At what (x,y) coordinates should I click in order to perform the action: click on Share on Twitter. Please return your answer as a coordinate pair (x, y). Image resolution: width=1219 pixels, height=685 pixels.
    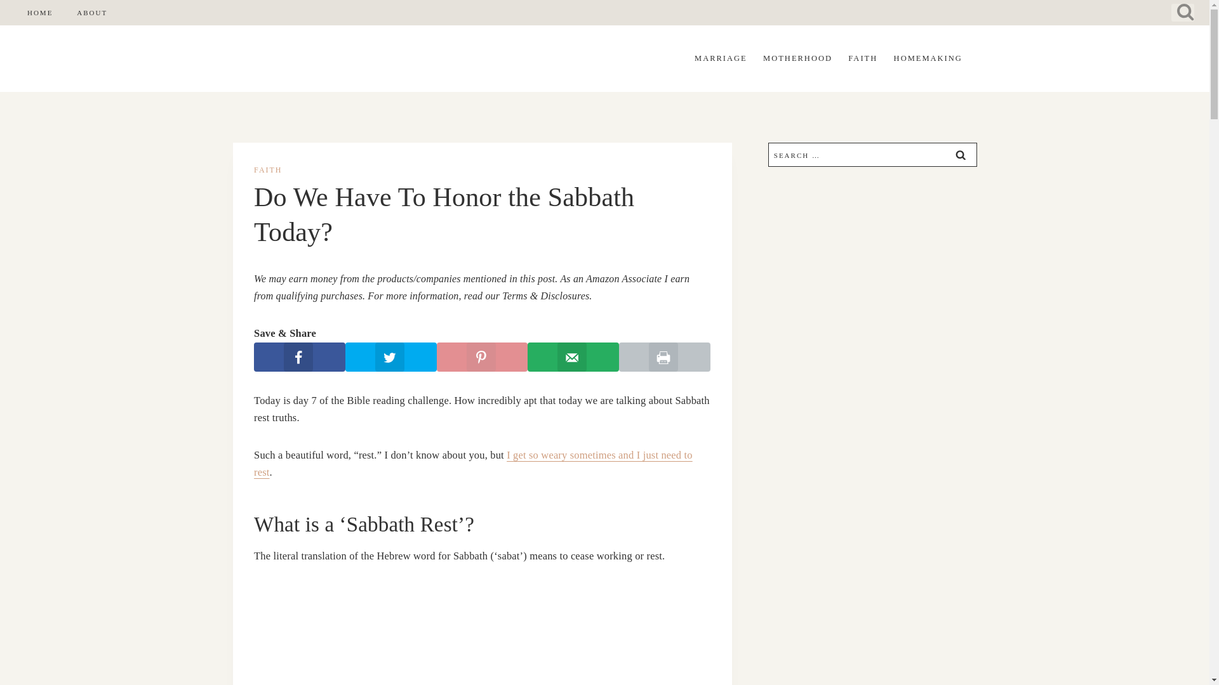
    Looking at the image, I should click on (390, 357).